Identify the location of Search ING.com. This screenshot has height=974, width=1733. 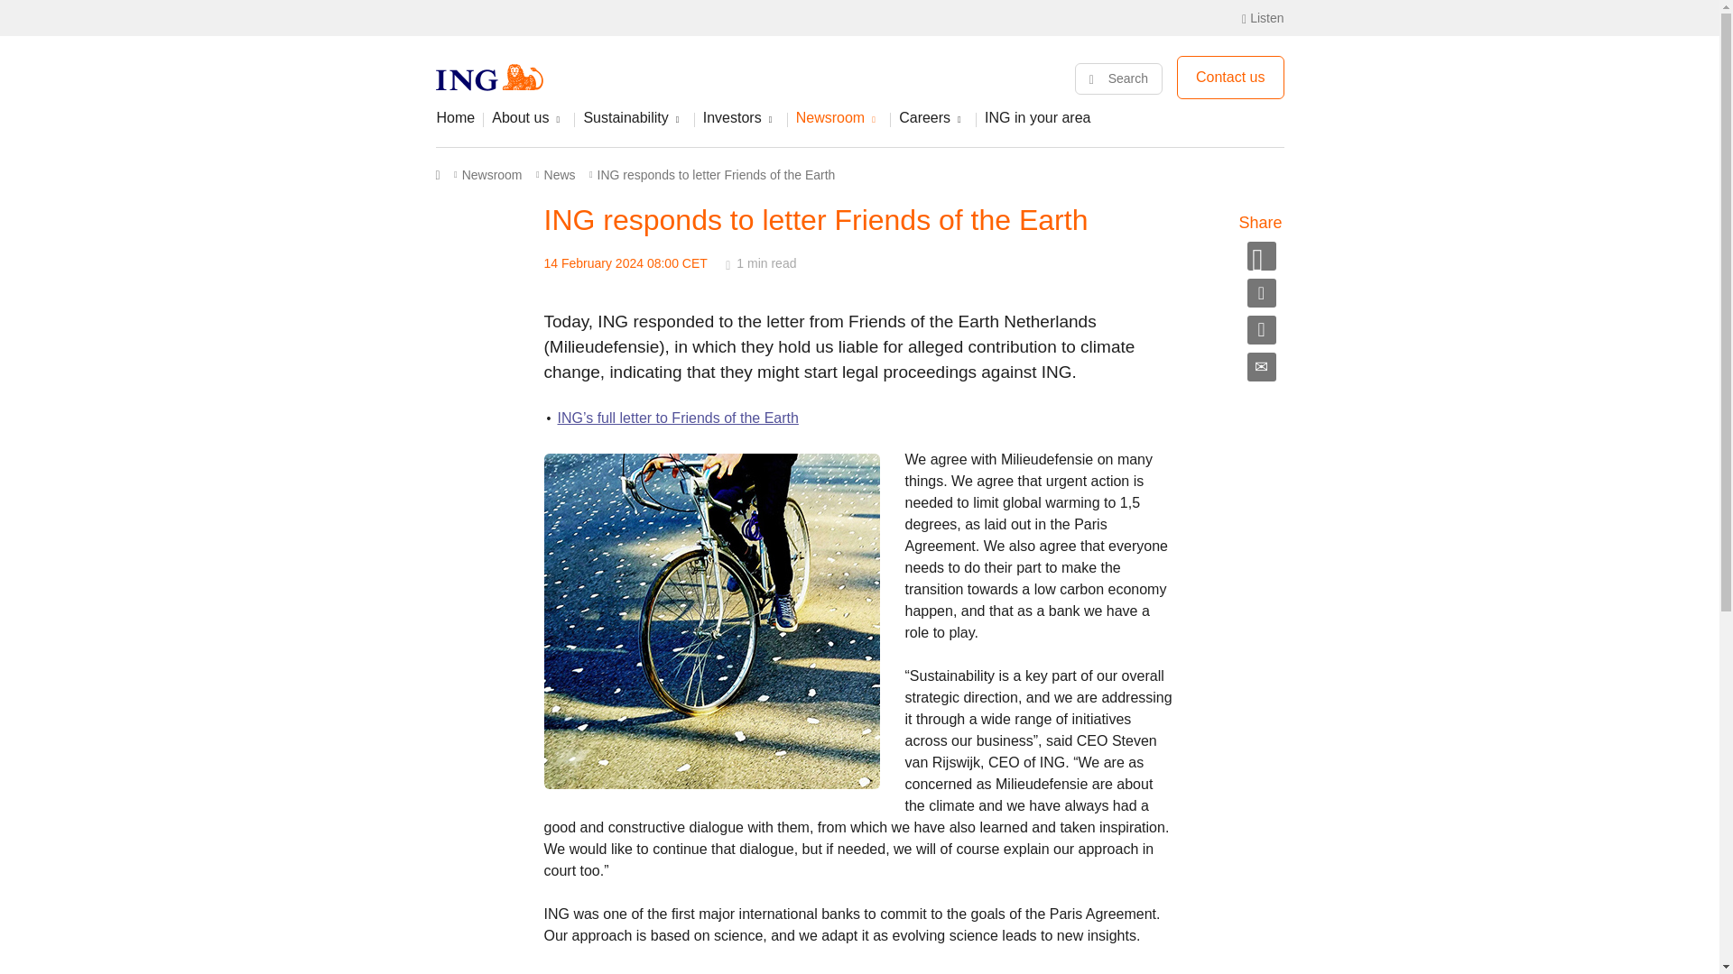
(1118, 78).